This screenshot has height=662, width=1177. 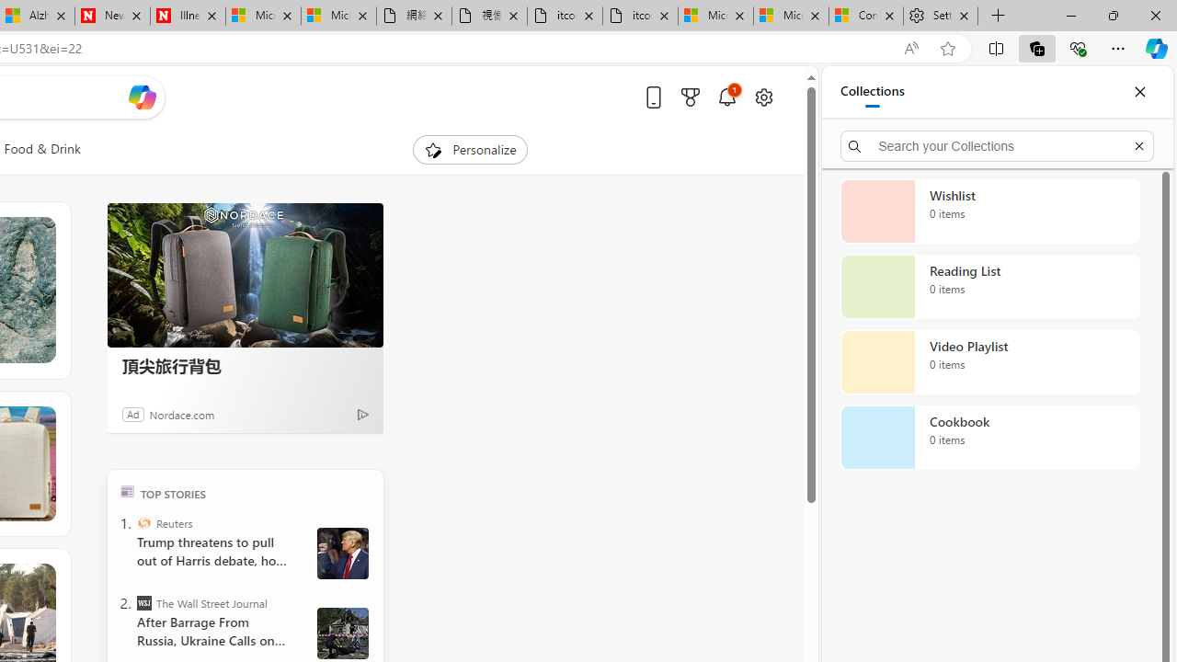 What do you see at coordinates (997, 145) in the screenshot?
I see `Search your Collections` at bounding box center [997, 145].